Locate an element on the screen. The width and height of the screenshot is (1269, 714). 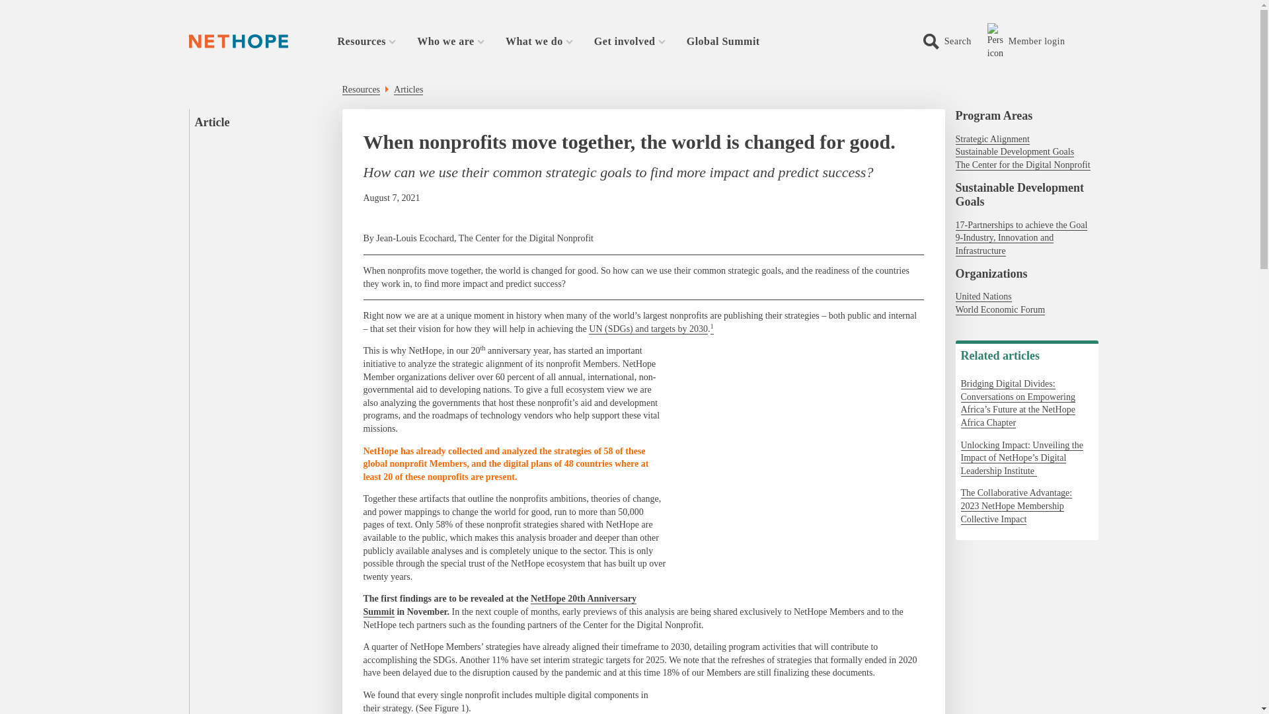
Resources is located at coordinates (366, 41).